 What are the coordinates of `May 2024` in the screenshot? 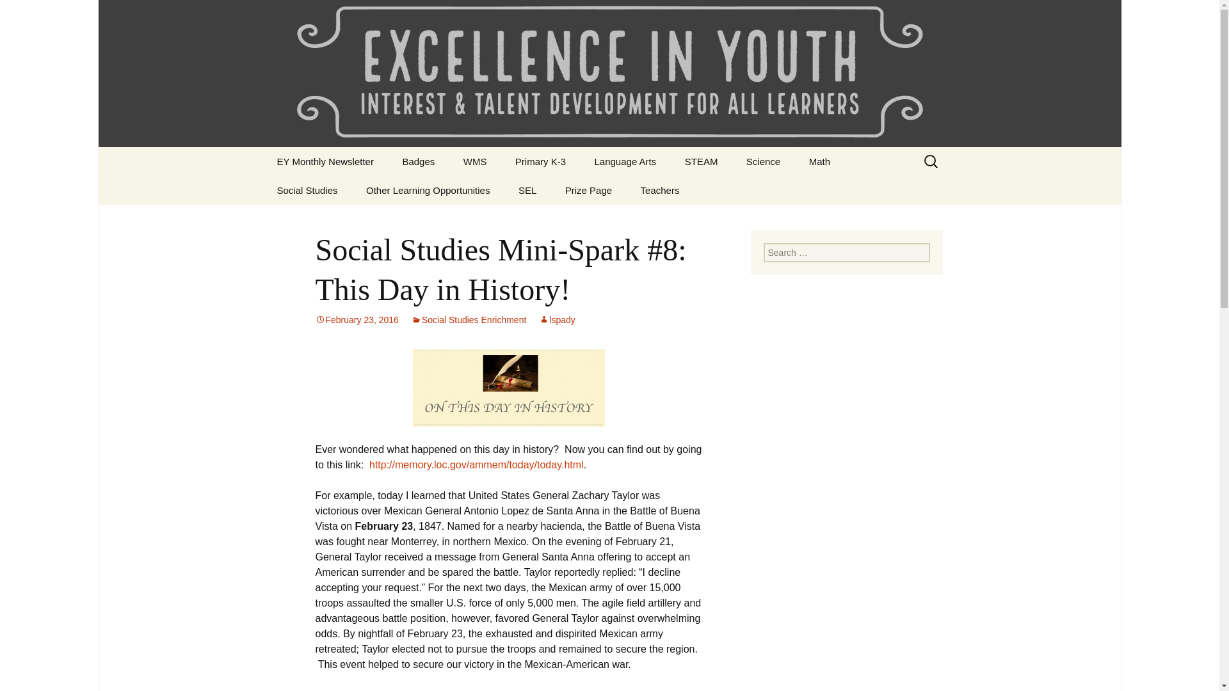 It's located at (328, 190).